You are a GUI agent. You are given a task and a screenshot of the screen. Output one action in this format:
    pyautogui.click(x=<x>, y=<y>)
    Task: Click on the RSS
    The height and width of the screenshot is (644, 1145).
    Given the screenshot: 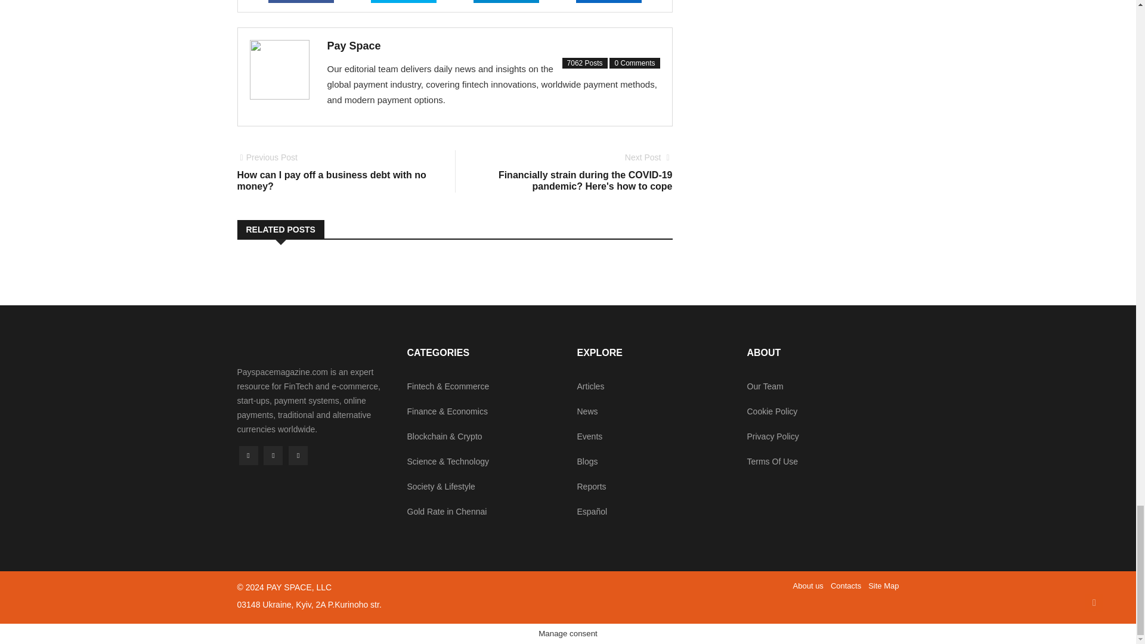 What is the action you would take?
    pyautogui.click(x=298, y=456)
    